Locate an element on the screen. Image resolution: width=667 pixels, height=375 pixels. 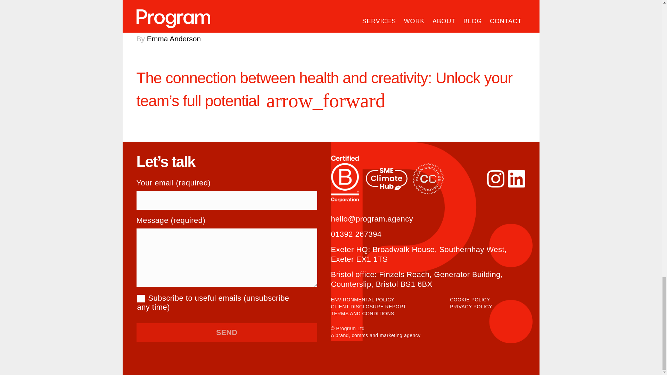
PRIVACY POLICY is located at coordinates (471, 306).